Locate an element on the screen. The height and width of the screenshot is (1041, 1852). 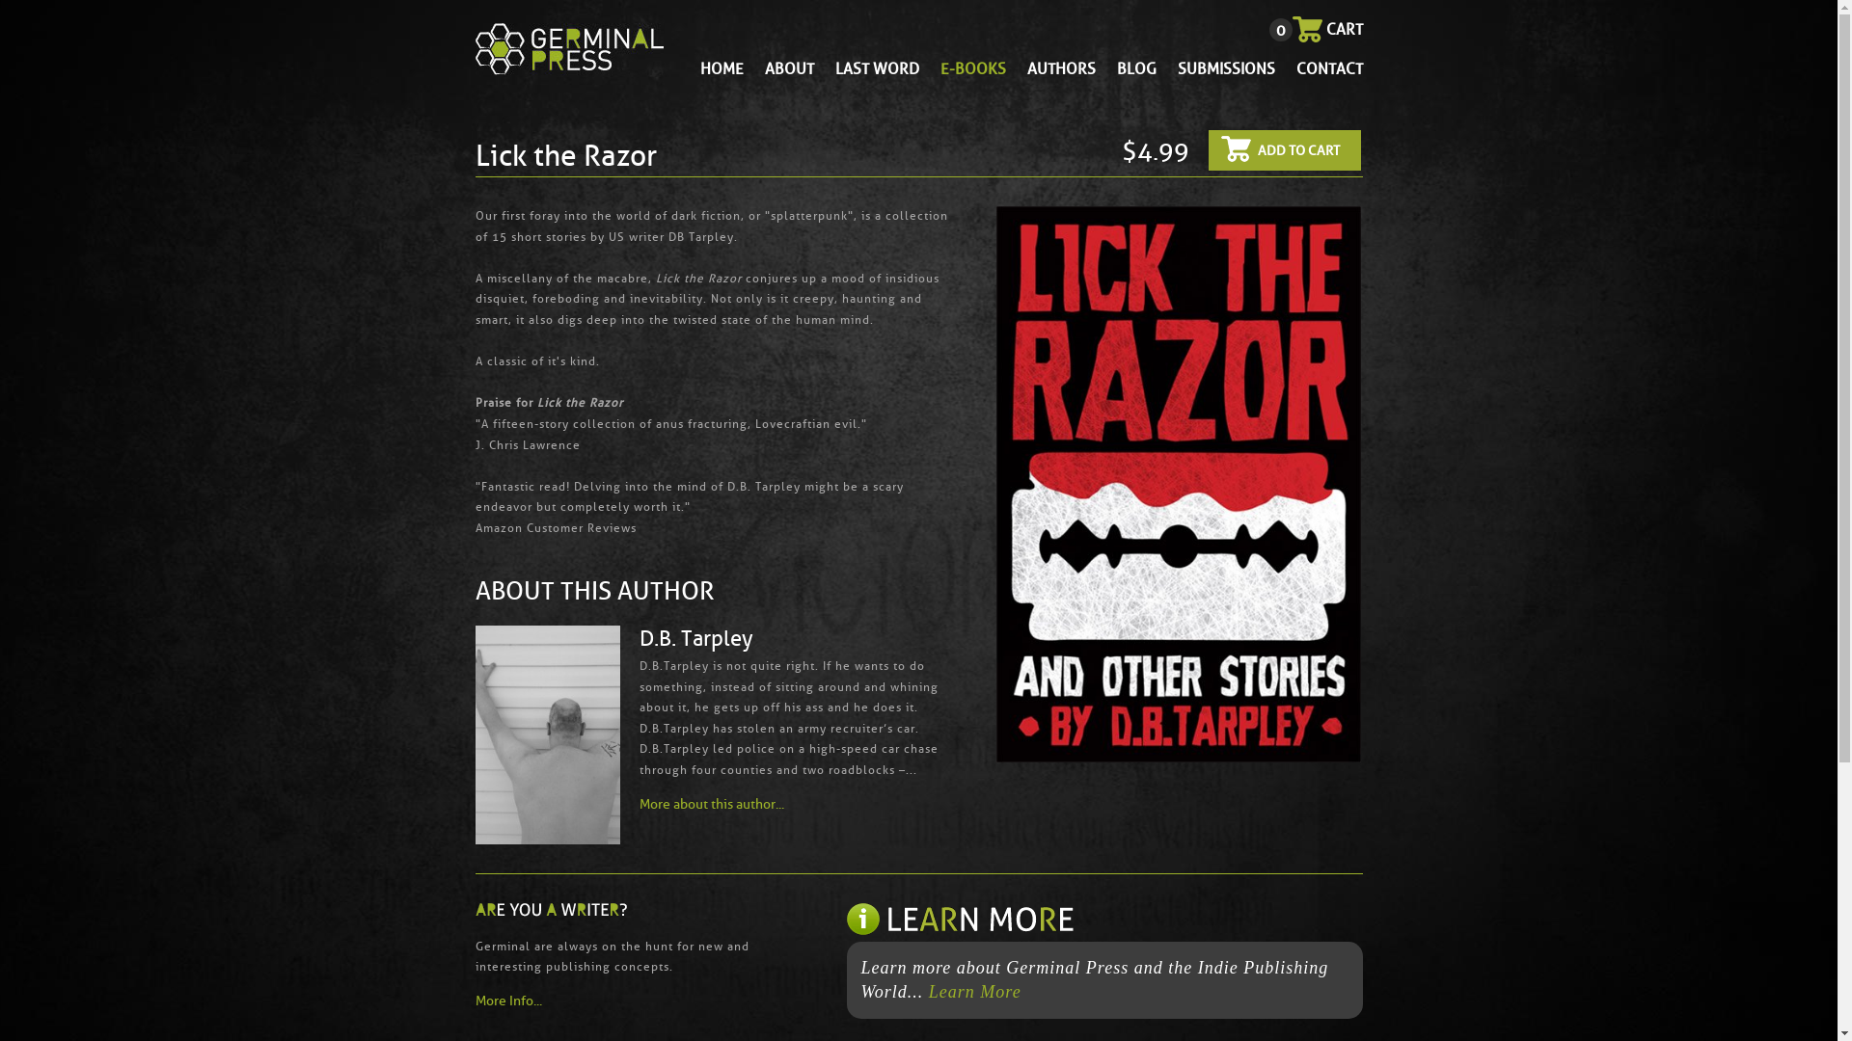
More Info... is located at coordinates (616, 1001).